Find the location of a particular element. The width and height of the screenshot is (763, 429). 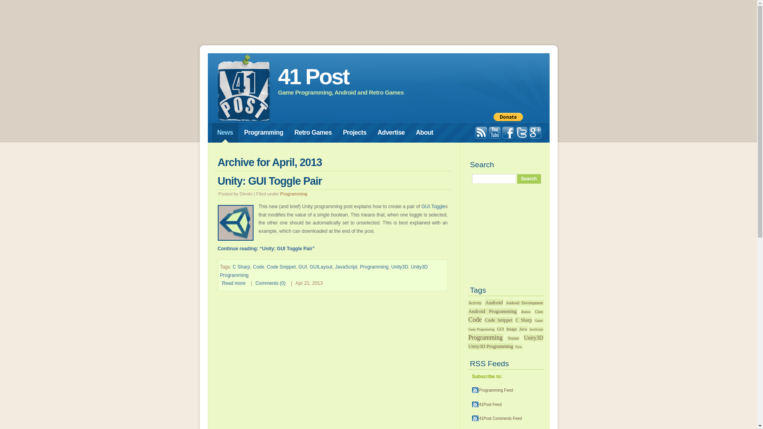

Retro Games is located at coordinates (313, 133).